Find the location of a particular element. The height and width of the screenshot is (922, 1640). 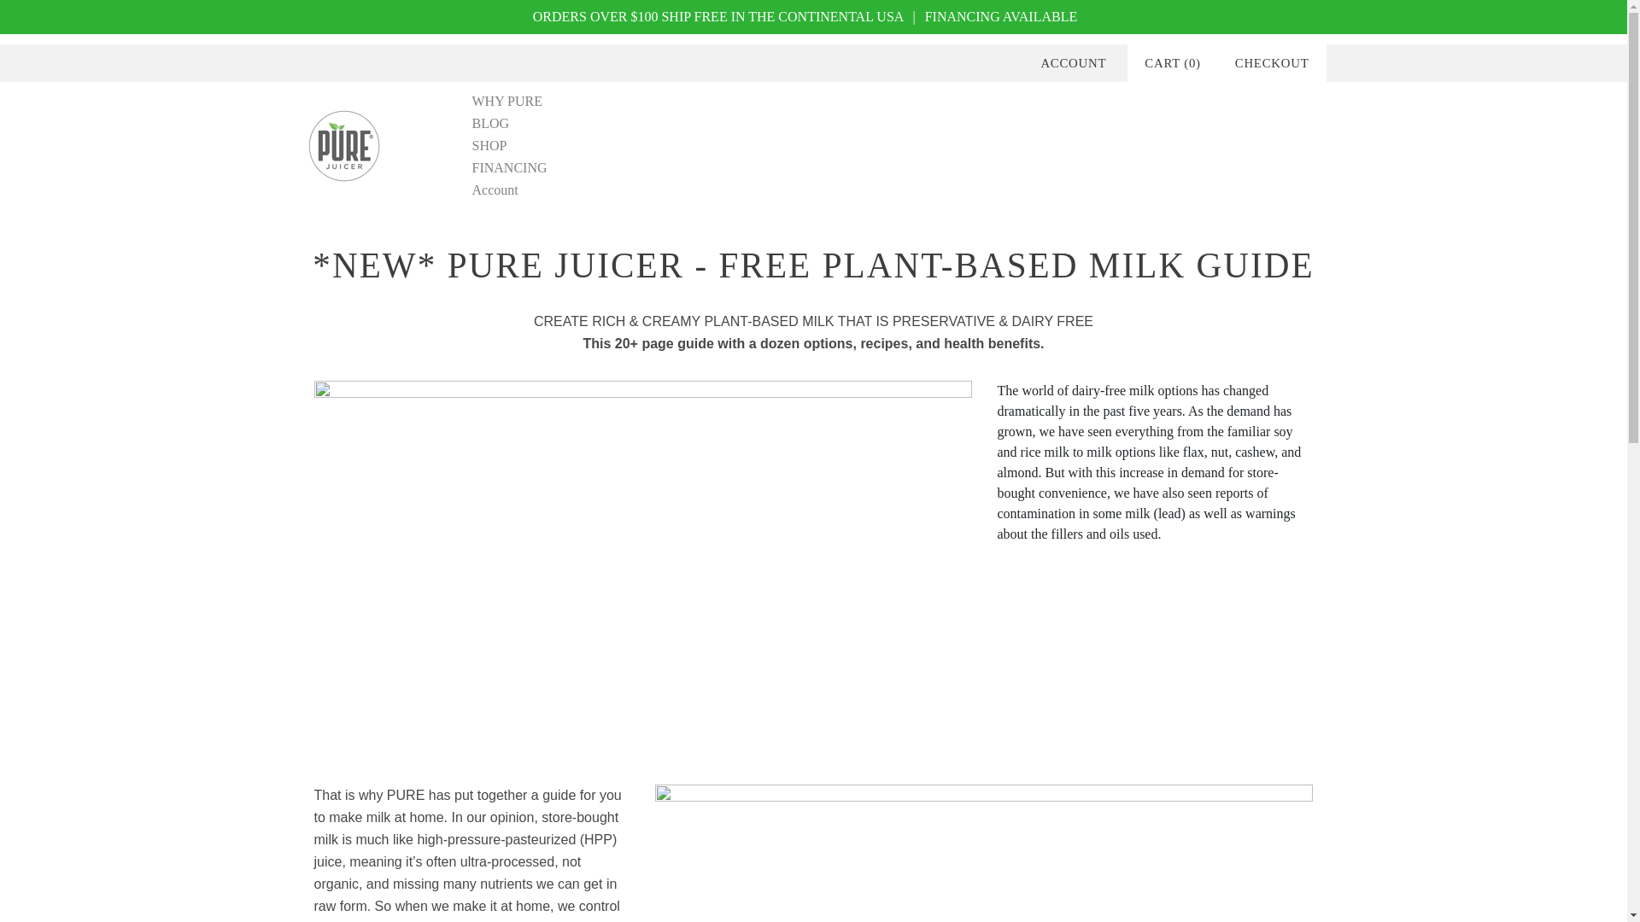

WHY PURE is located at coordinates (507, 101).